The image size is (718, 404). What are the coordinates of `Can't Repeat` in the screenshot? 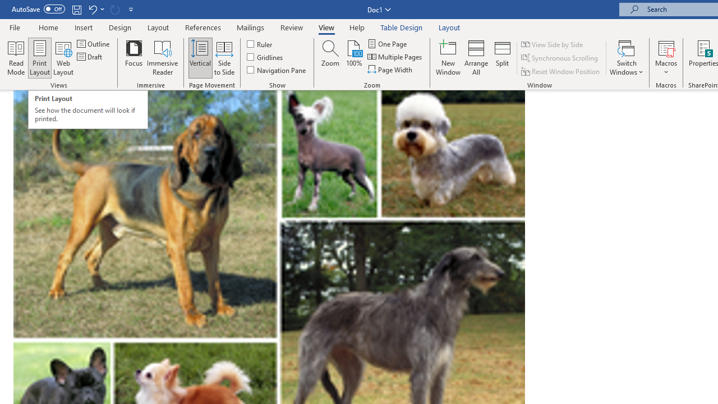 It's located at (503, 57).